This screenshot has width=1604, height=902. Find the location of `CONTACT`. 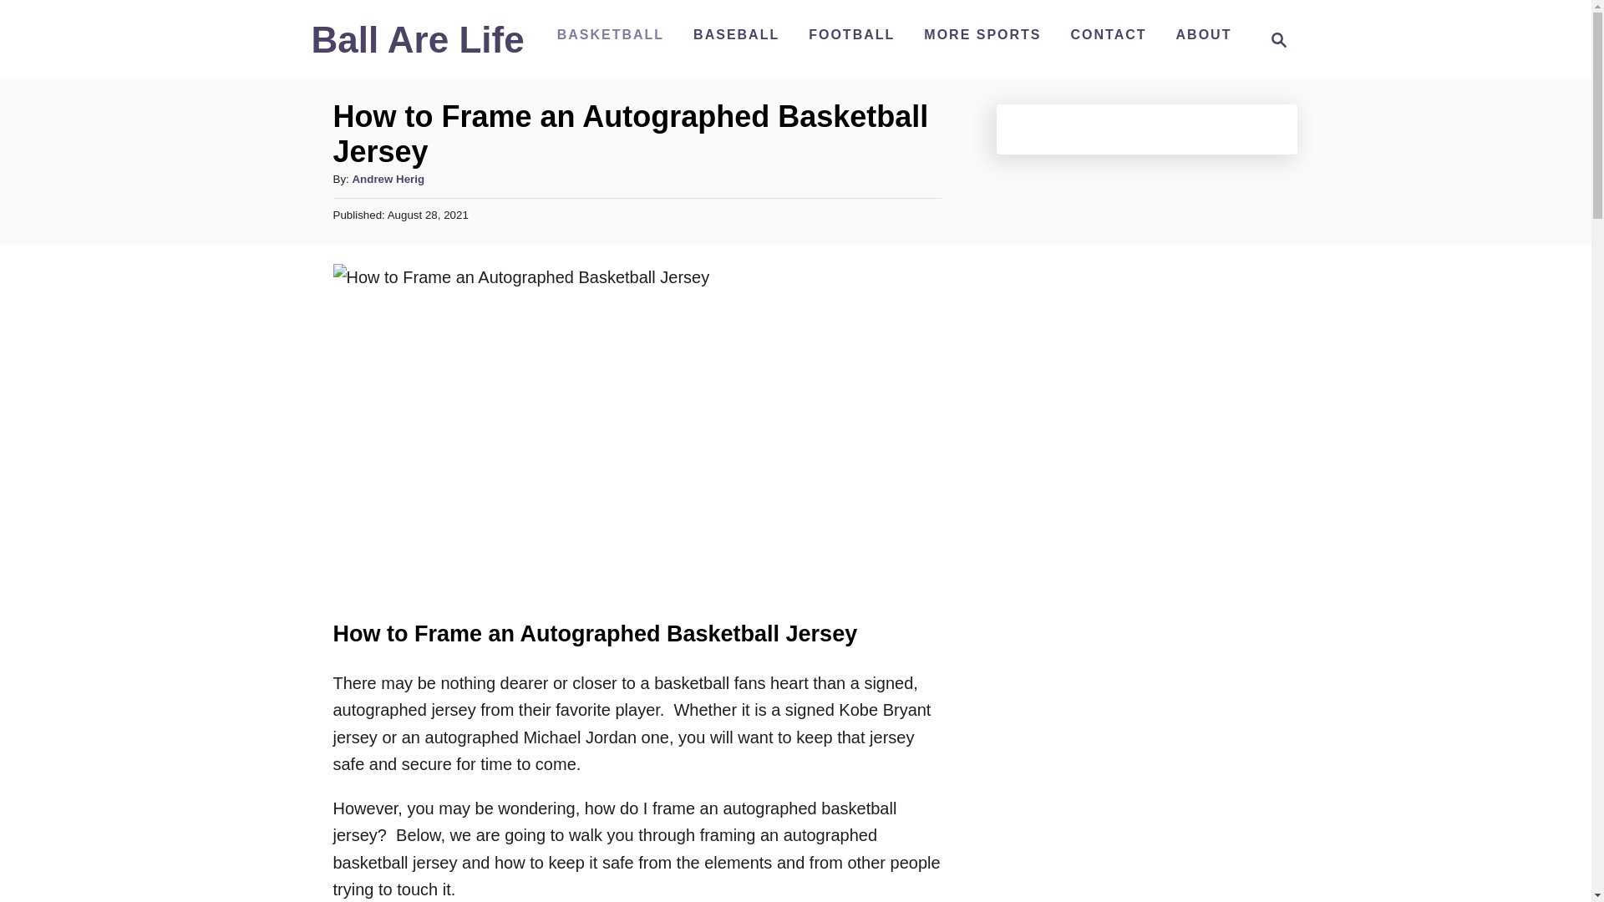

CONTACT is located at coordinates (388, 179).